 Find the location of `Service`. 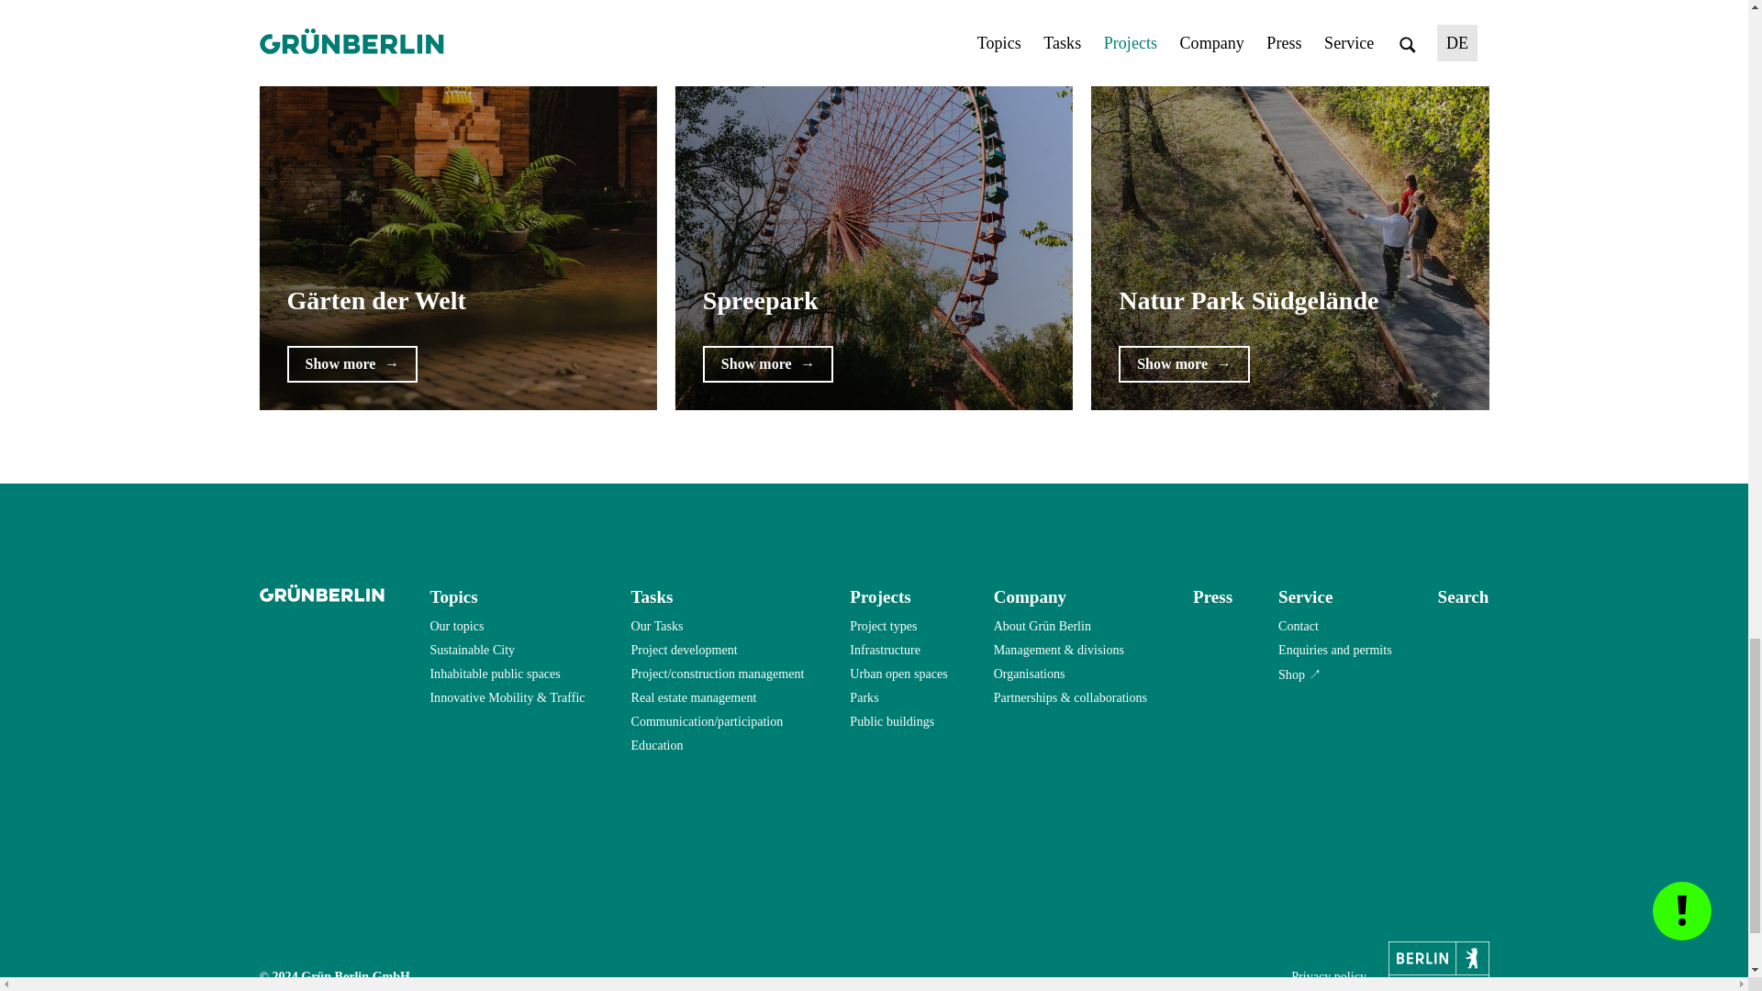

Service is located at coordinates (1305, 596).